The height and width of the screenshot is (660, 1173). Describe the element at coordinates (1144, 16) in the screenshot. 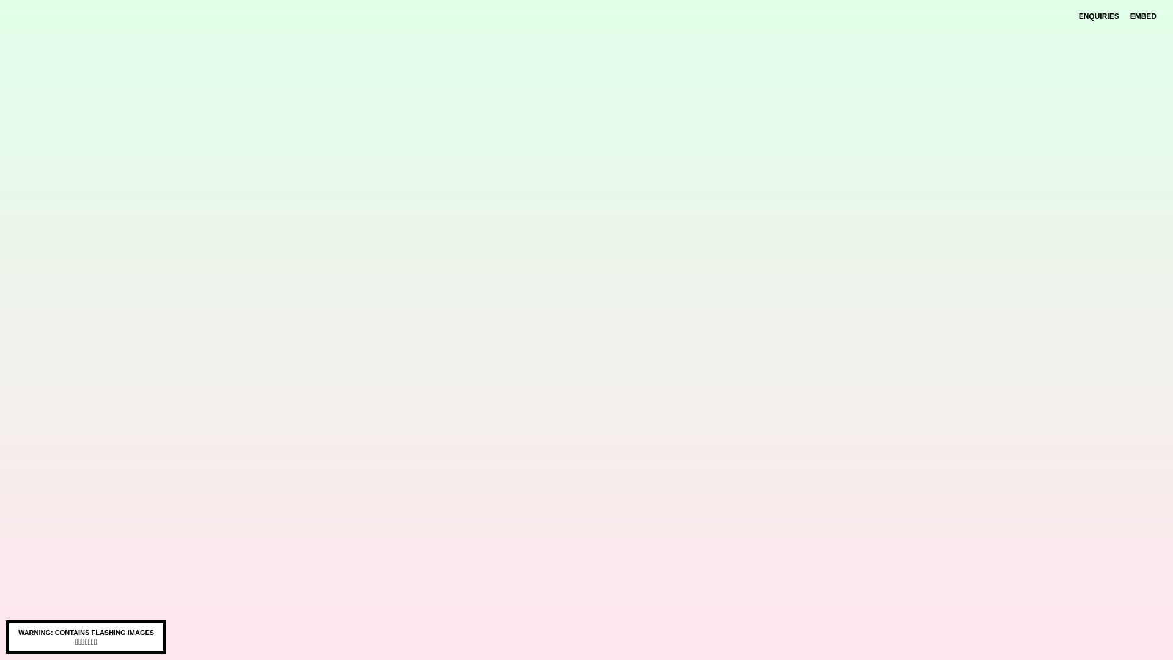

I see `EMBED` at that location.